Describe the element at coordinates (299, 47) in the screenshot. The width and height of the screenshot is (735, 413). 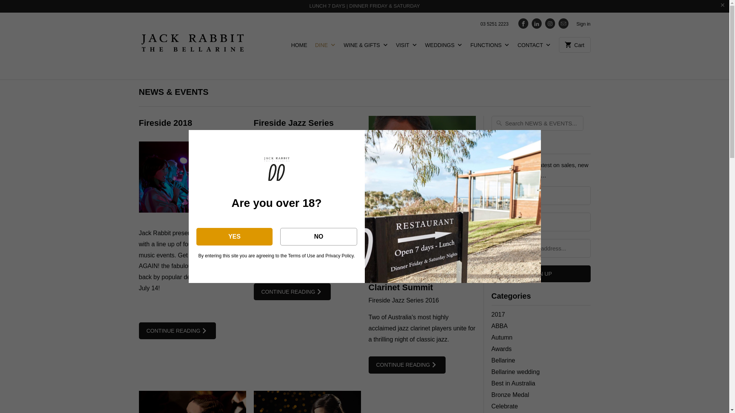
I see `HOME` at that location.